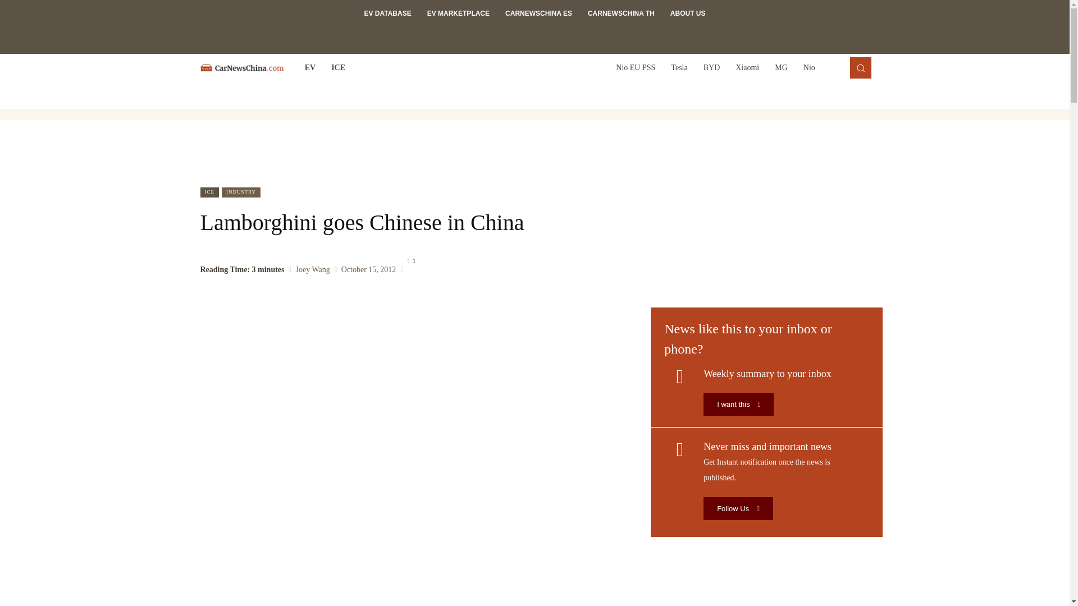 The image size is (1078, 606). What do you see at coordinates (688, 13) in the screenshot?
I see `ABOUT US` at bounding box center [688, 13].